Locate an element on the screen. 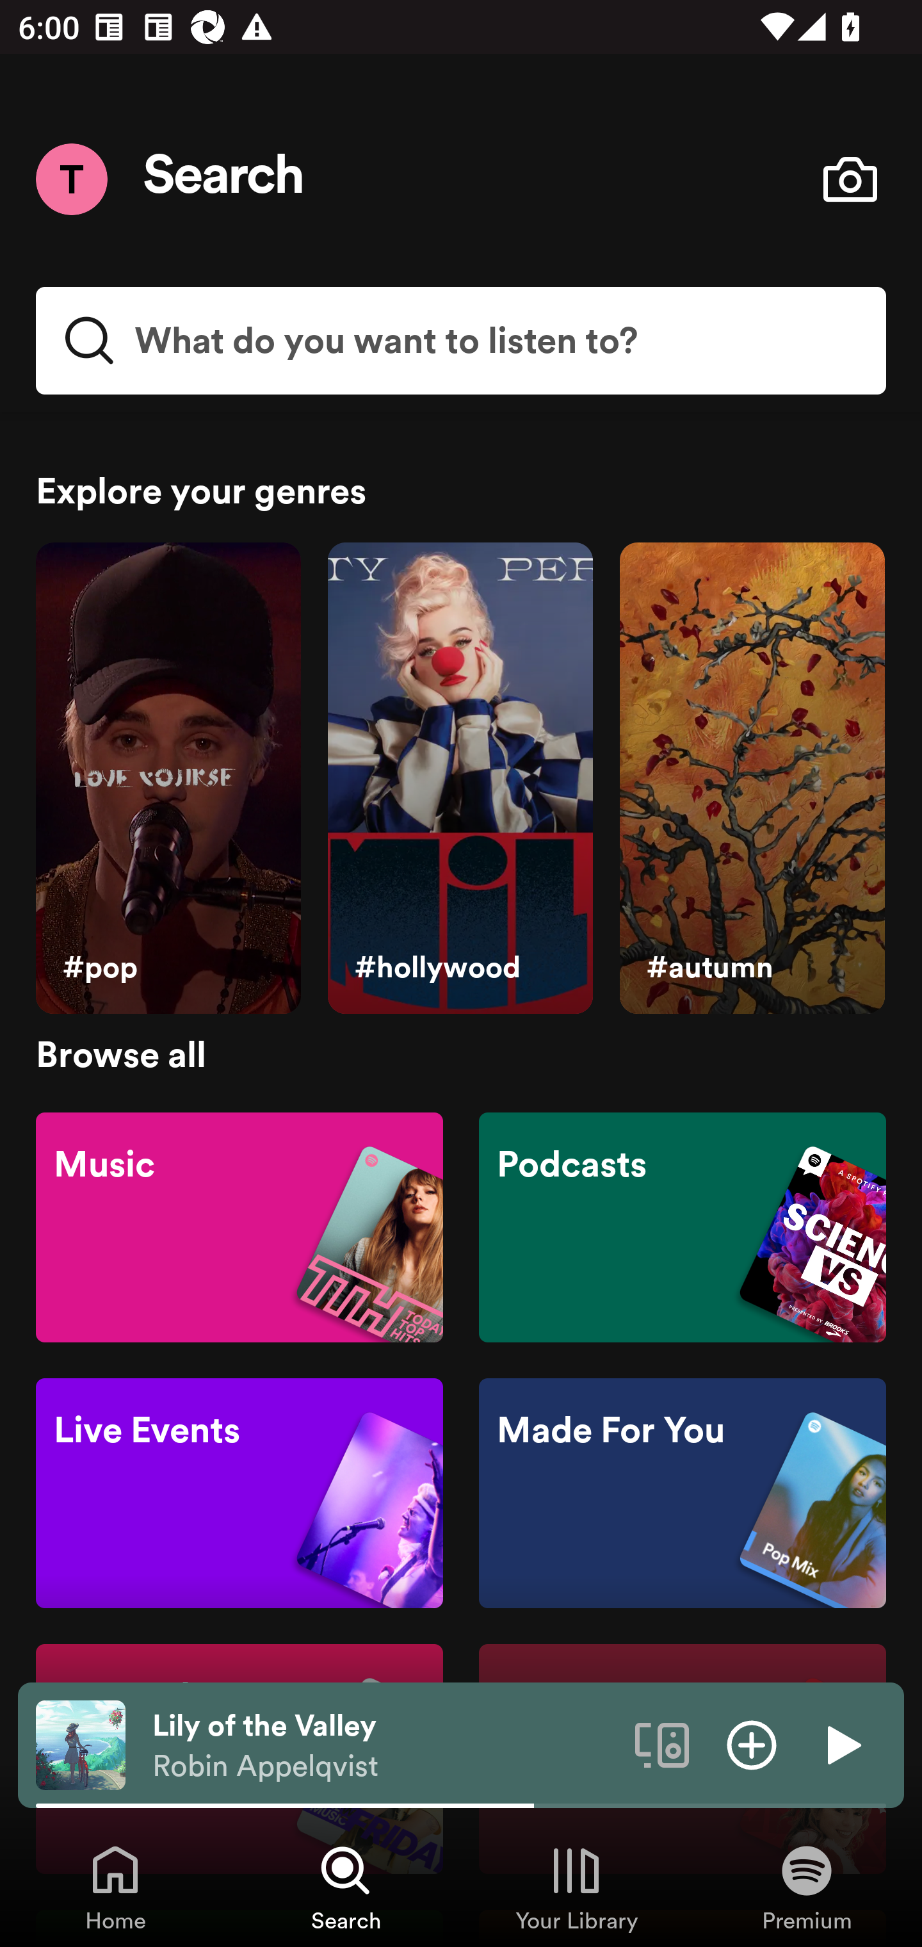 The width and height of the screenshot is (922, 1947). Podcasts is located at coordinates (682, 1226).